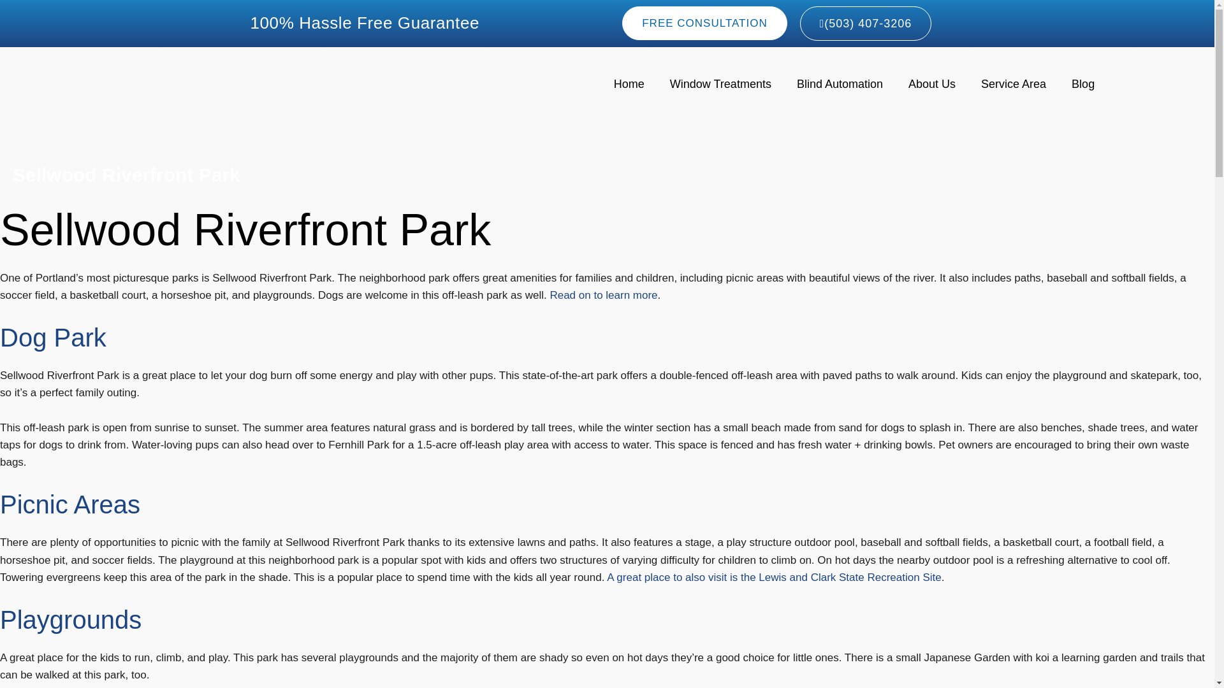 Image resolution: width=1224 pixels, height=688 pixels. What do you see at coordinates (1013, 83) in the screenshot?
I see `Service Area` at bounding box center [1013, 83].